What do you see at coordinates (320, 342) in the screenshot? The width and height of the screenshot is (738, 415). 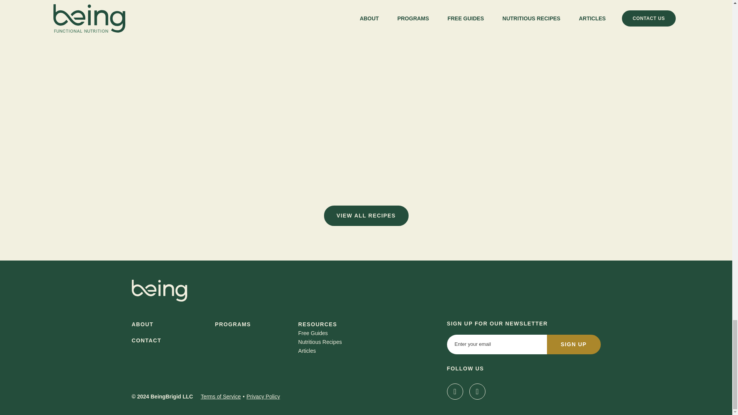 I see `Nutritious Recipes` at bounding box center [320, 342].